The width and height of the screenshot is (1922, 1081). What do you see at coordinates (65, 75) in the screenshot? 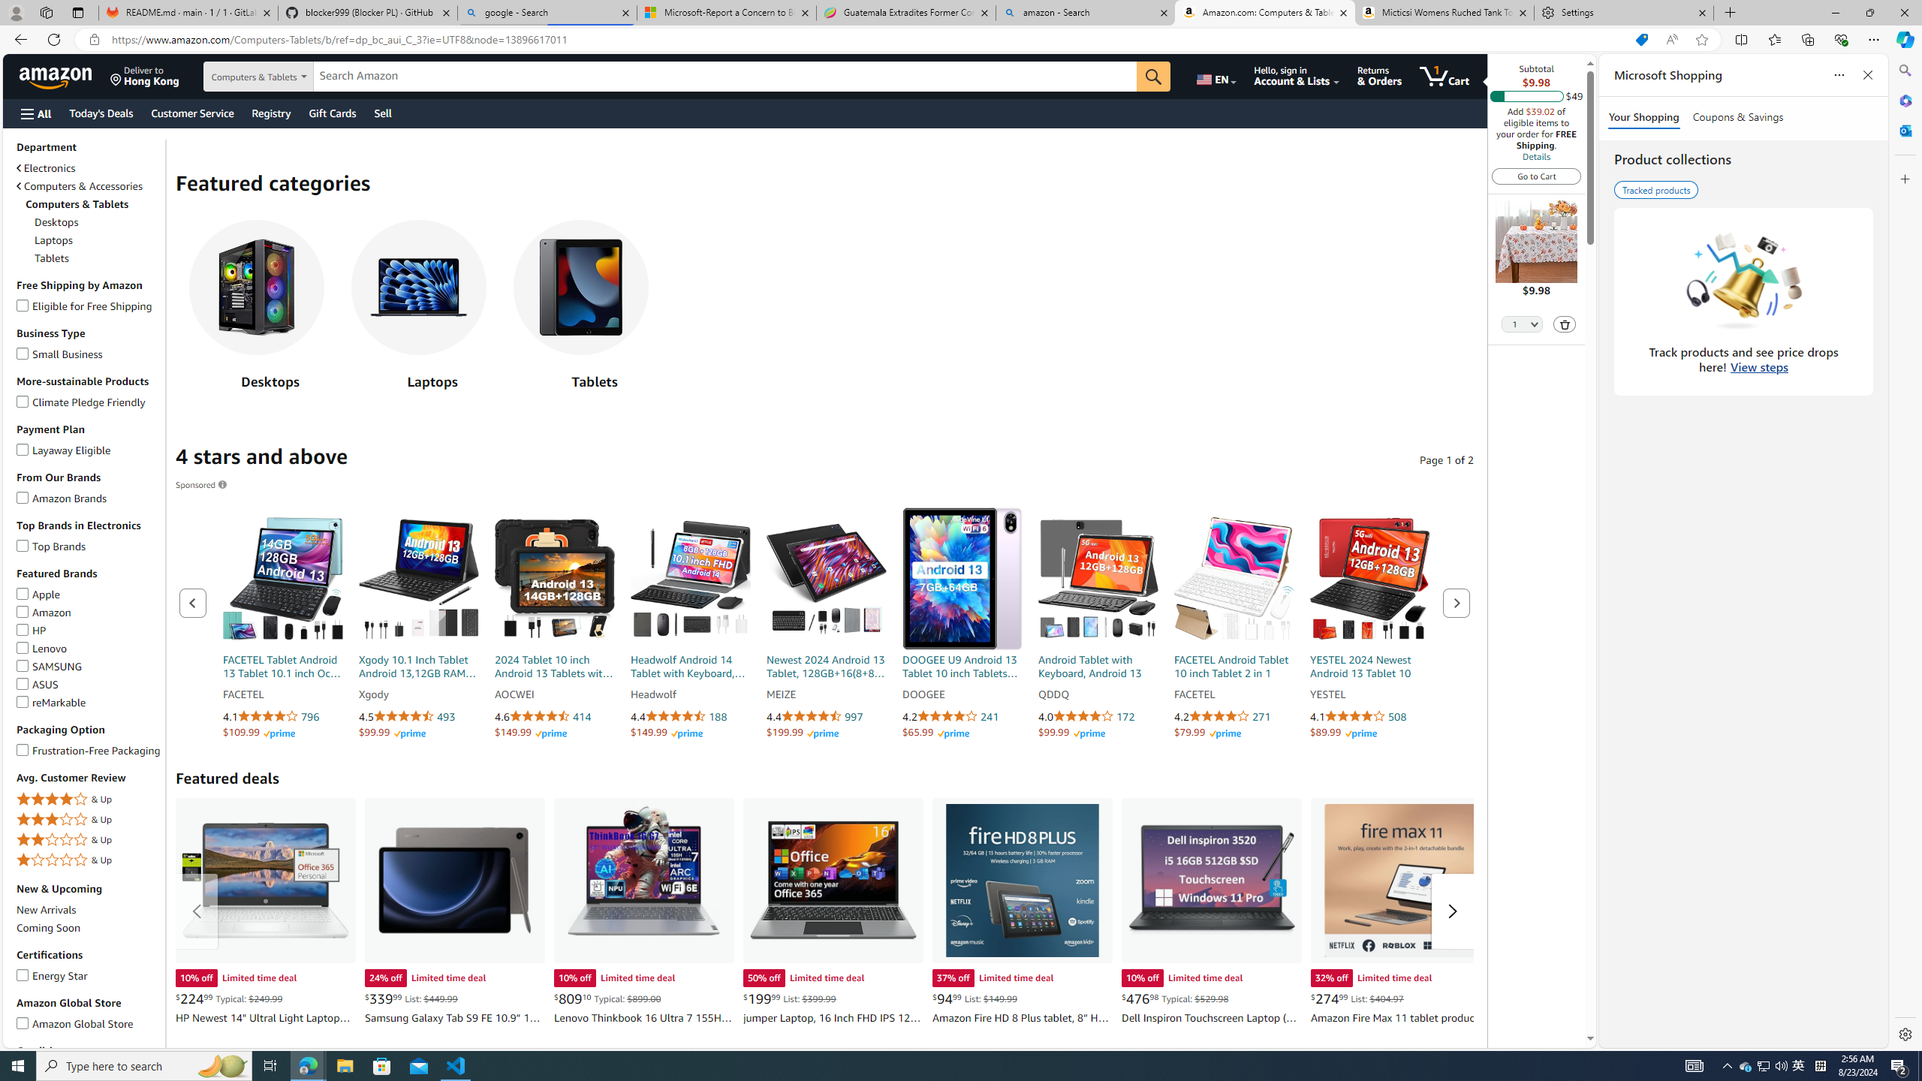
I see `Skip to main content` at bounding box center [65, 75].